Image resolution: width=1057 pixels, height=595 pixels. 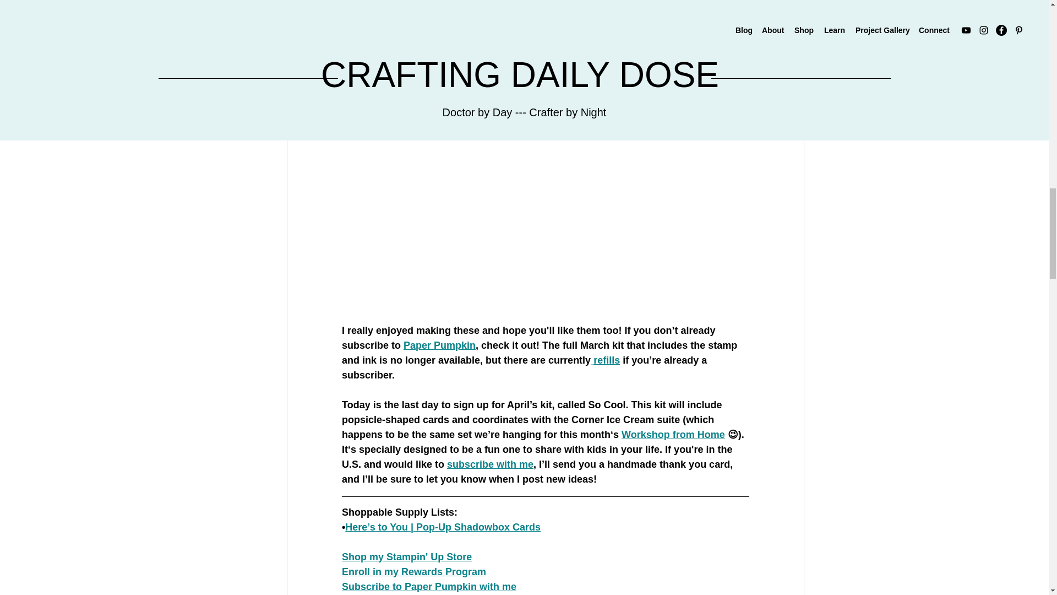 I want to click on Shop my Stampin' Up Store, so click(x=406, y=556).